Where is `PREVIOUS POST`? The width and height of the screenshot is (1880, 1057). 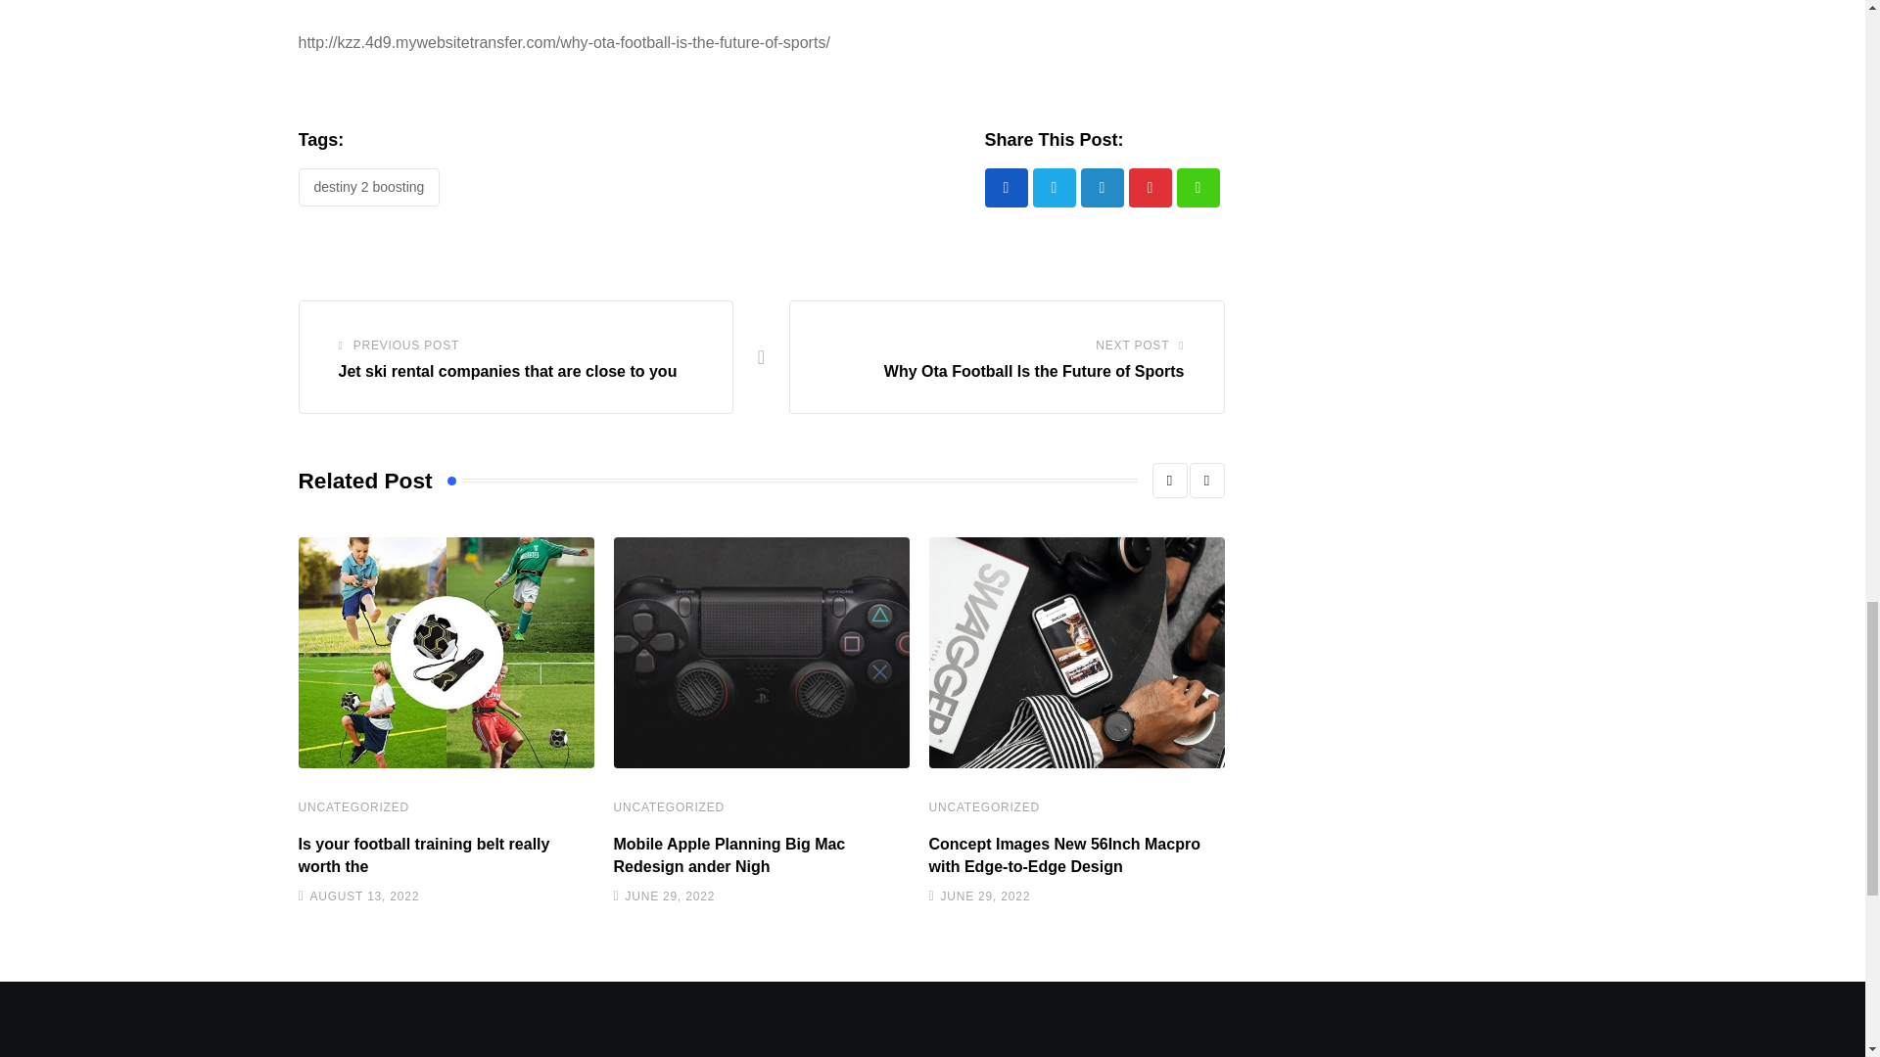 PREVIOUS POST is located at coordinates (405, 345).